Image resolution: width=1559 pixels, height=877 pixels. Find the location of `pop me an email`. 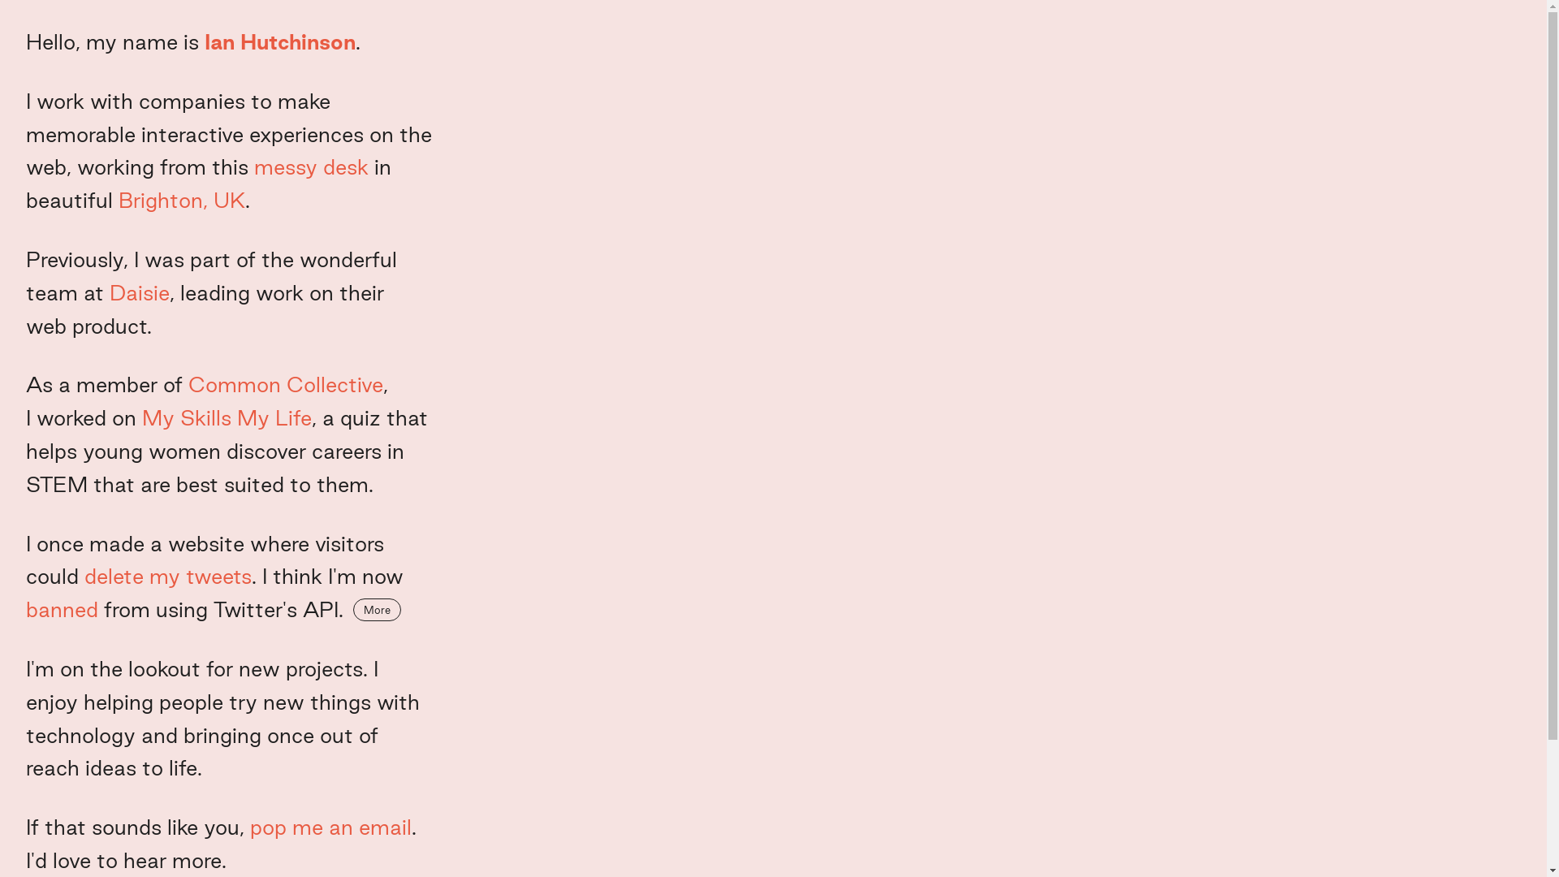

pop me an email is located at coordinates (330, 828).